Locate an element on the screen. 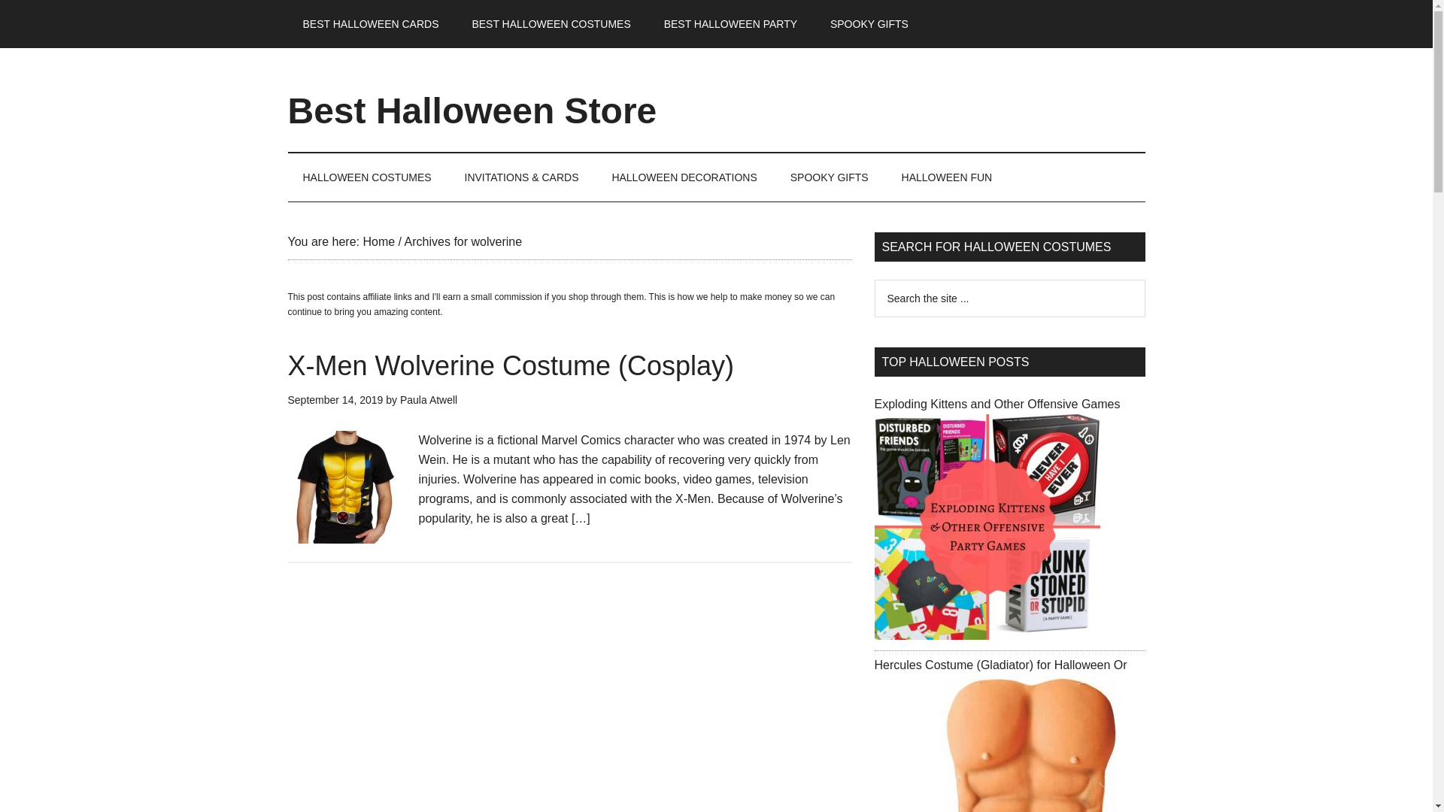 The height and width of the screenshot is (812, 1444). Home is located at coordinates (378, 242).